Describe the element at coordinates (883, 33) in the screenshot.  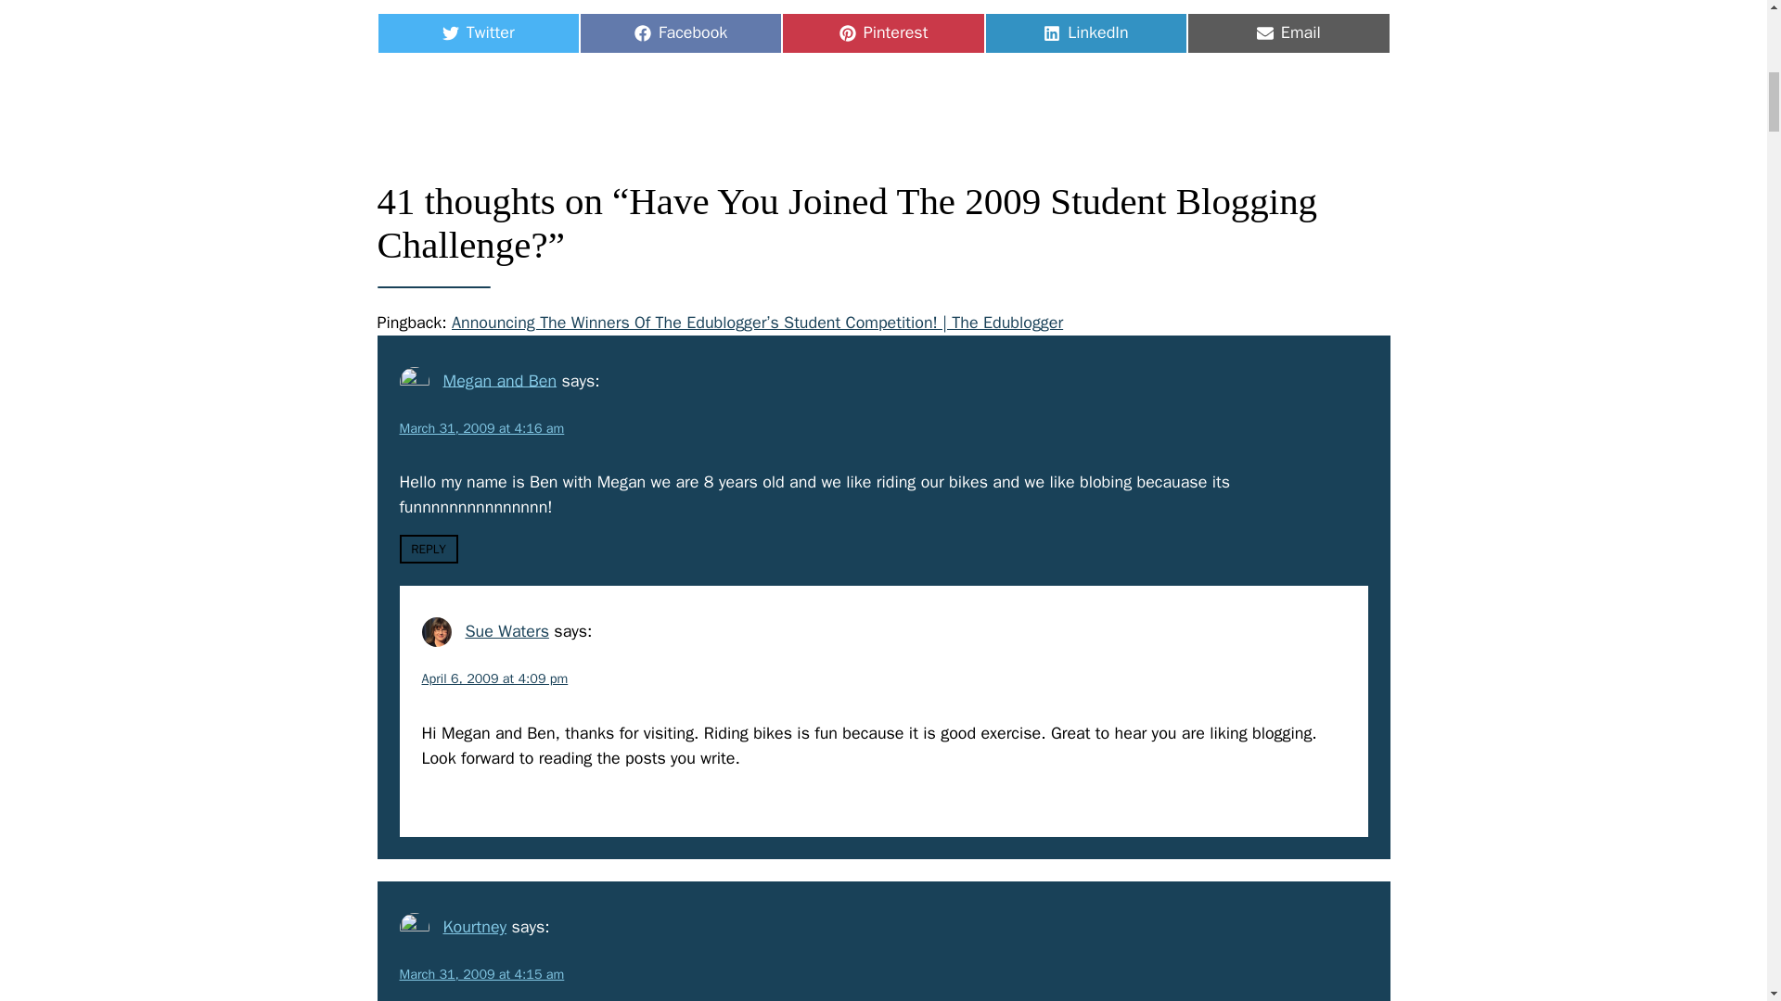
I see `Sue Waters` at that location.